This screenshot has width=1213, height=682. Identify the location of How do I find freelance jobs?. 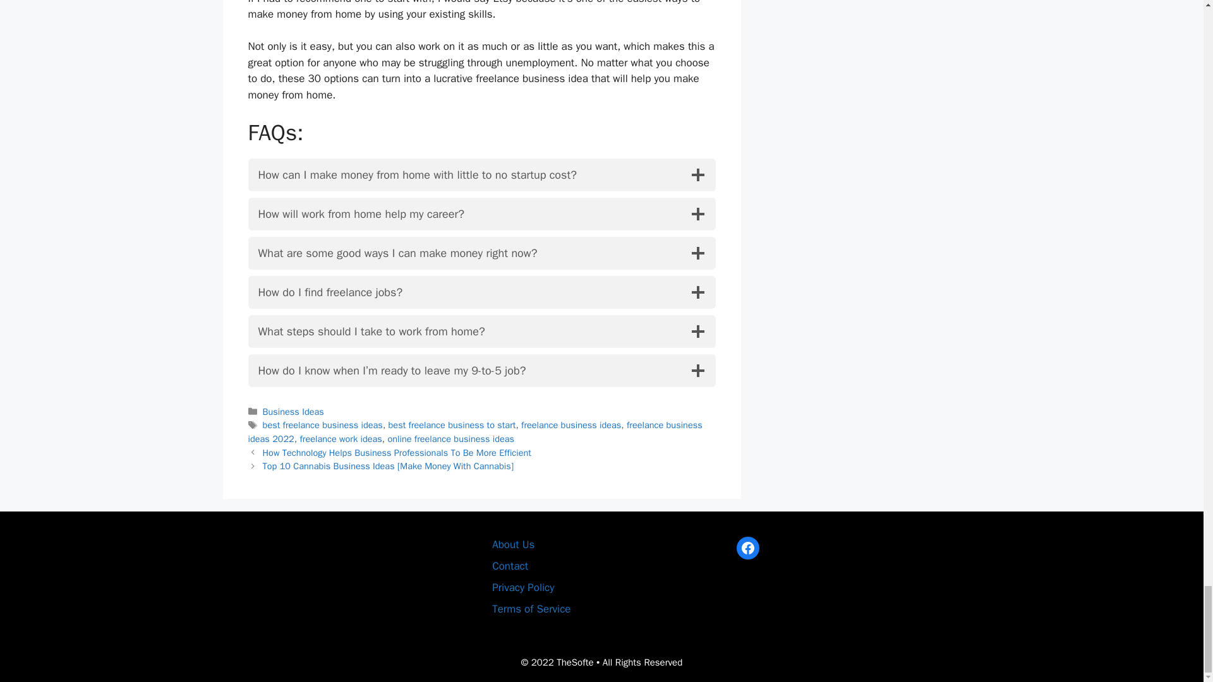
(481, 292).